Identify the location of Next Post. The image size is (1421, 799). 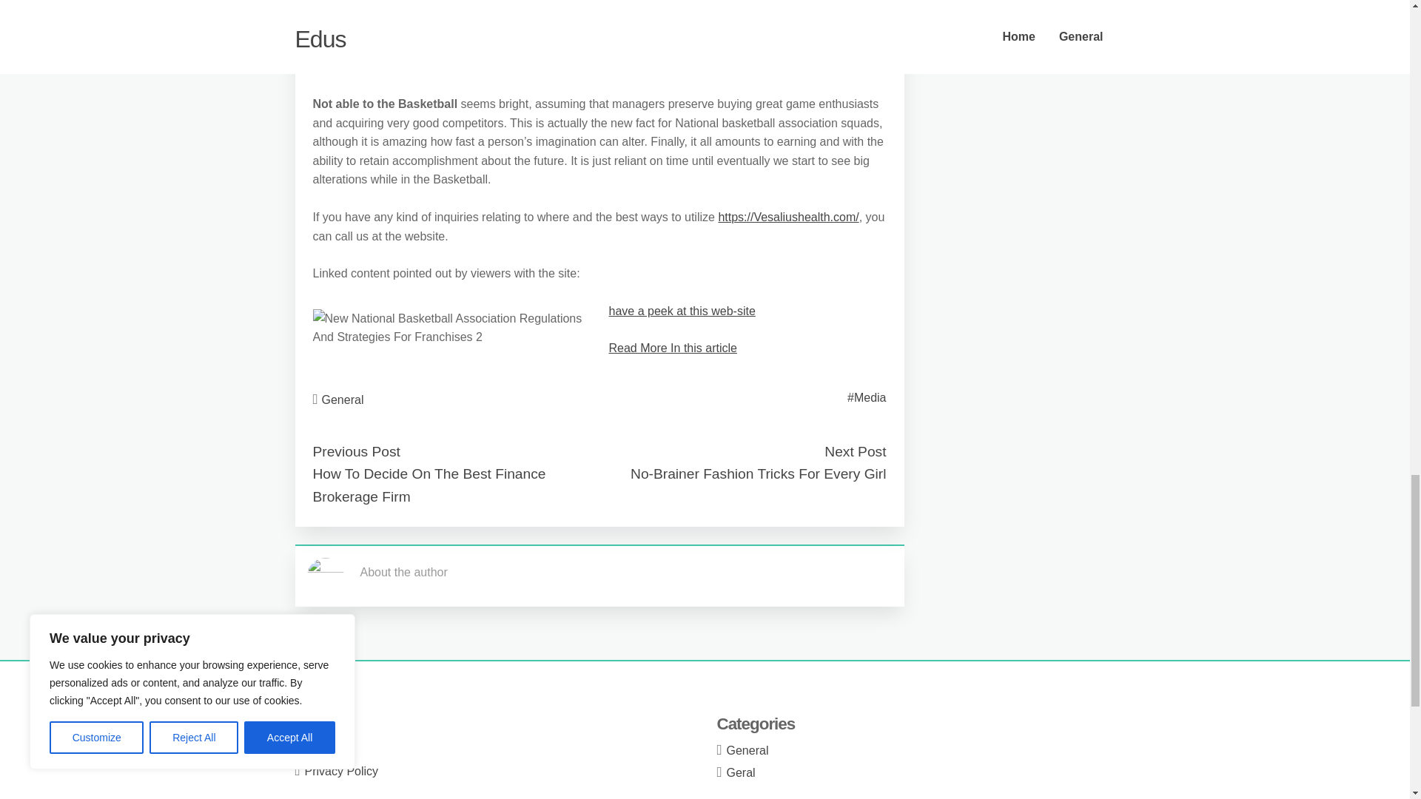
(854, 451).